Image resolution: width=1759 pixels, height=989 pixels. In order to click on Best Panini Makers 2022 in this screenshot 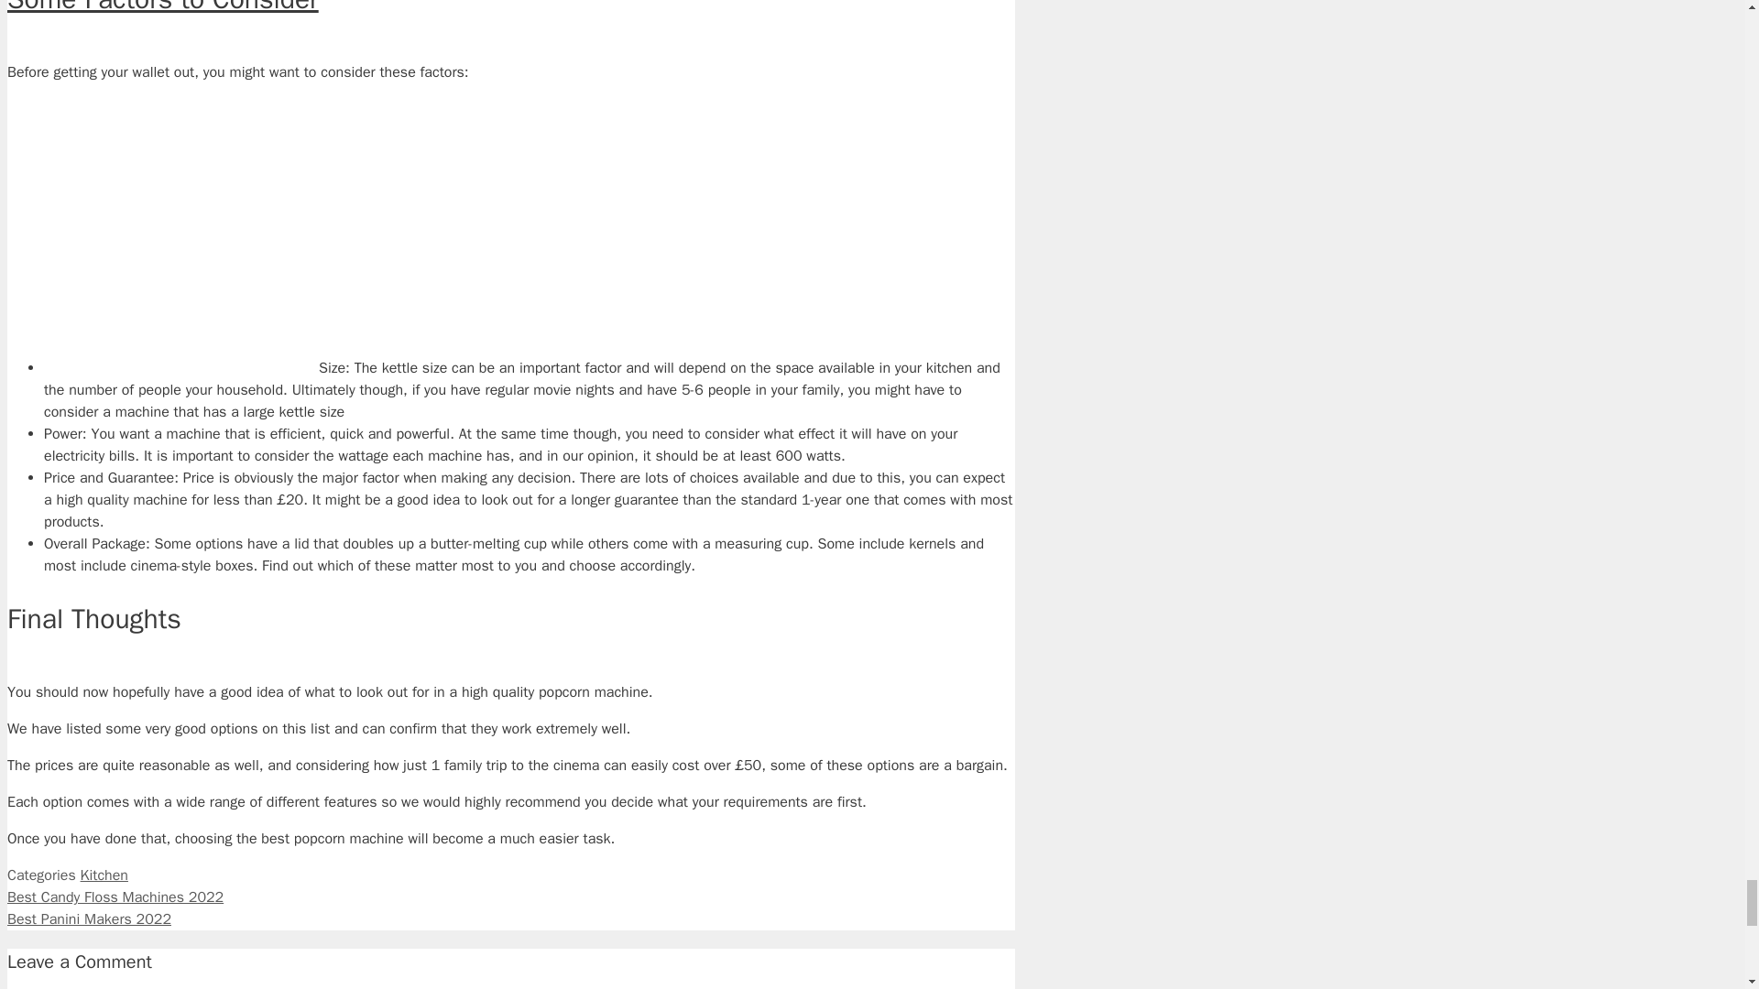, I will do `click(88, 919)`.